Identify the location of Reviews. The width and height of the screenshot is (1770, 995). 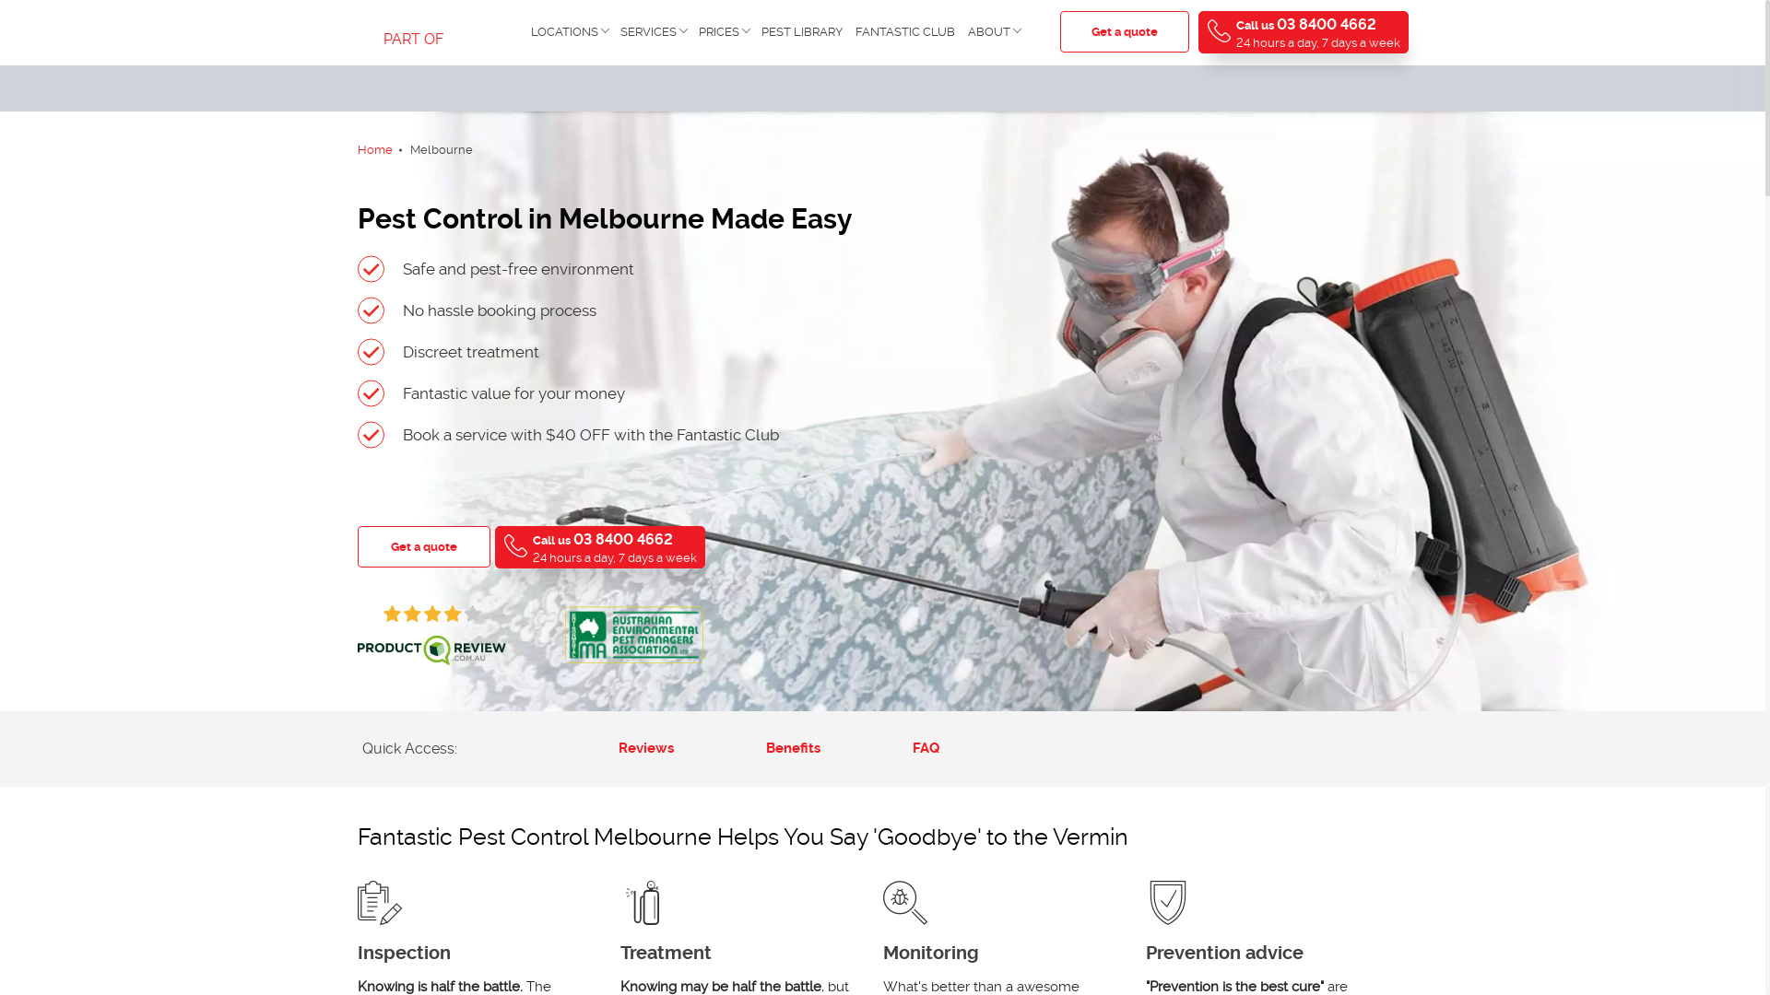
(646, 748).